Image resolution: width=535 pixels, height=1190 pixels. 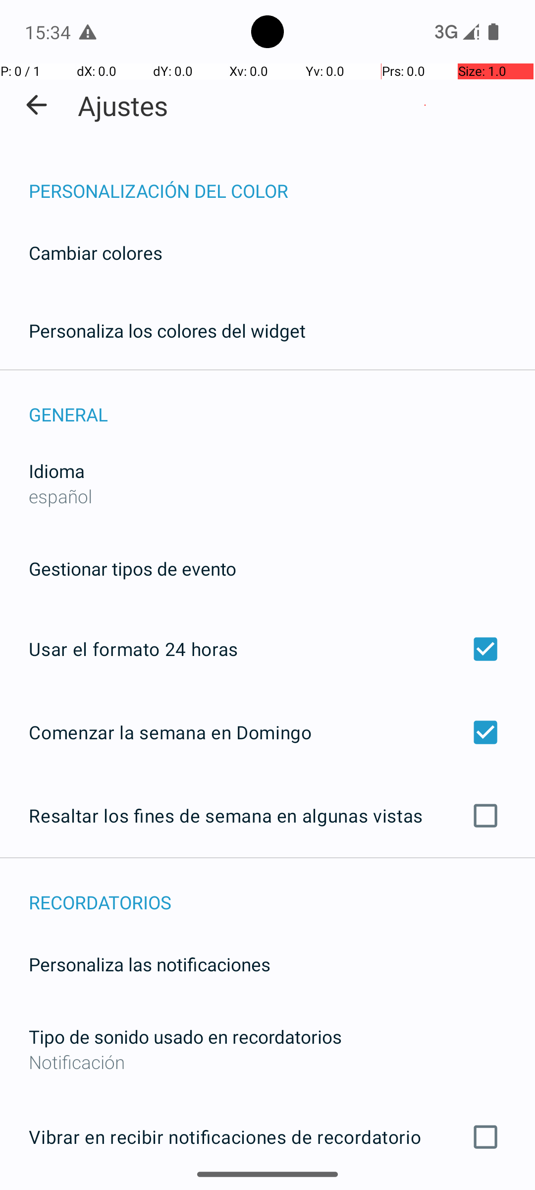 I want to click on Personaliza los colores del widget, so click(x=167, y=330).